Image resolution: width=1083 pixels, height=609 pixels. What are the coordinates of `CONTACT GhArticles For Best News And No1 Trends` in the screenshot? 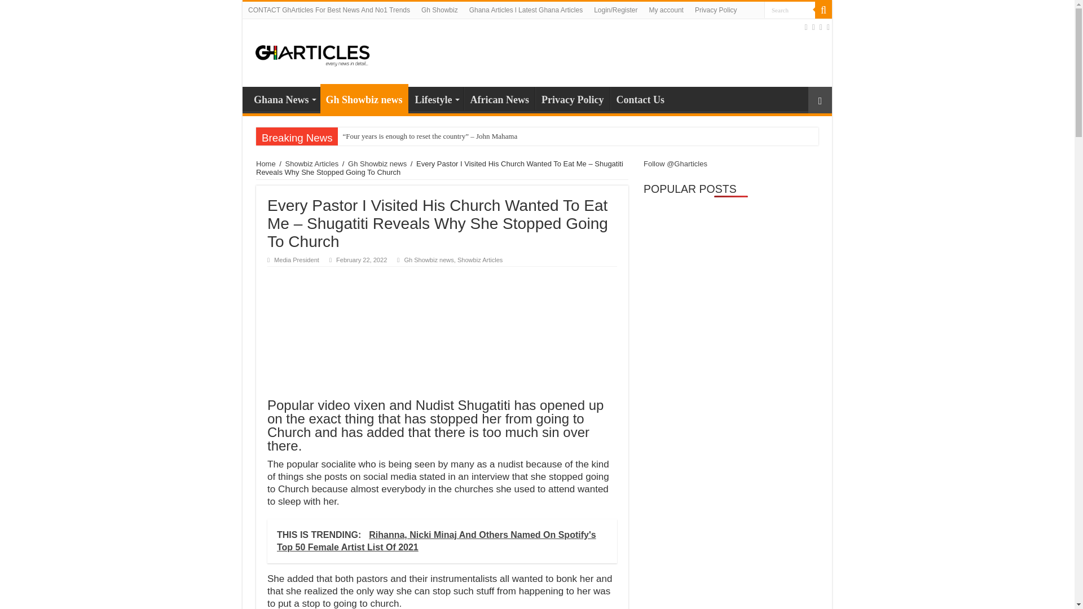 It's located at (329, 10).